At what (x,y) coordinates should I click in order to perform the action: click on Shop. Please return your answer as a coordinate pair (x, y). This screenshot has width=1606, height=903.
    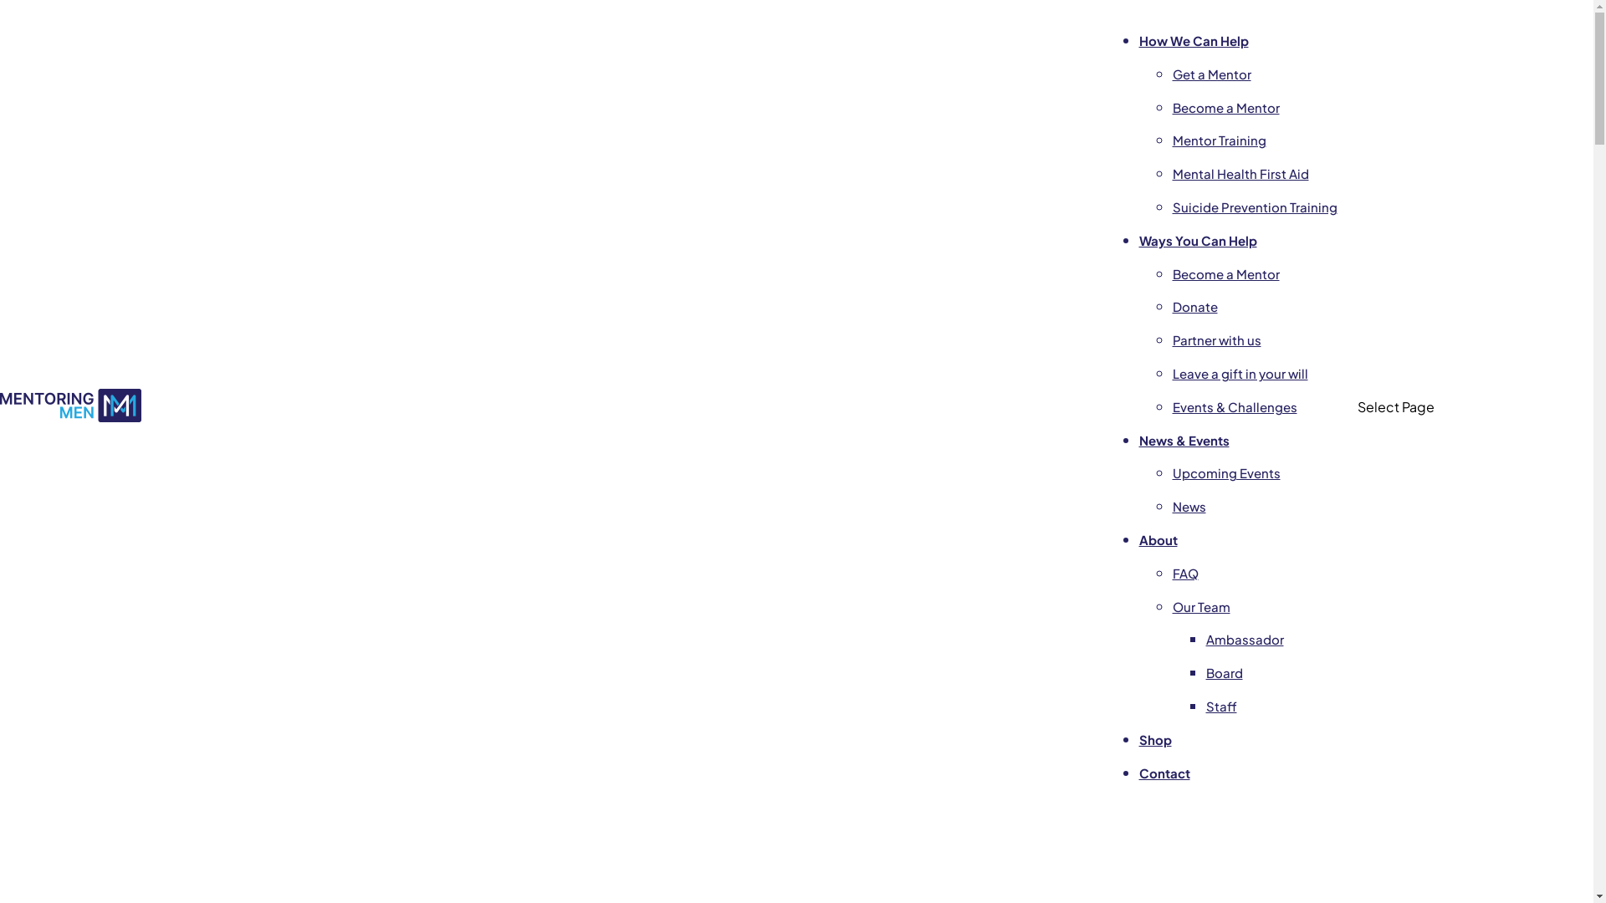
    Looking at the image, I should click on (1156, 739).